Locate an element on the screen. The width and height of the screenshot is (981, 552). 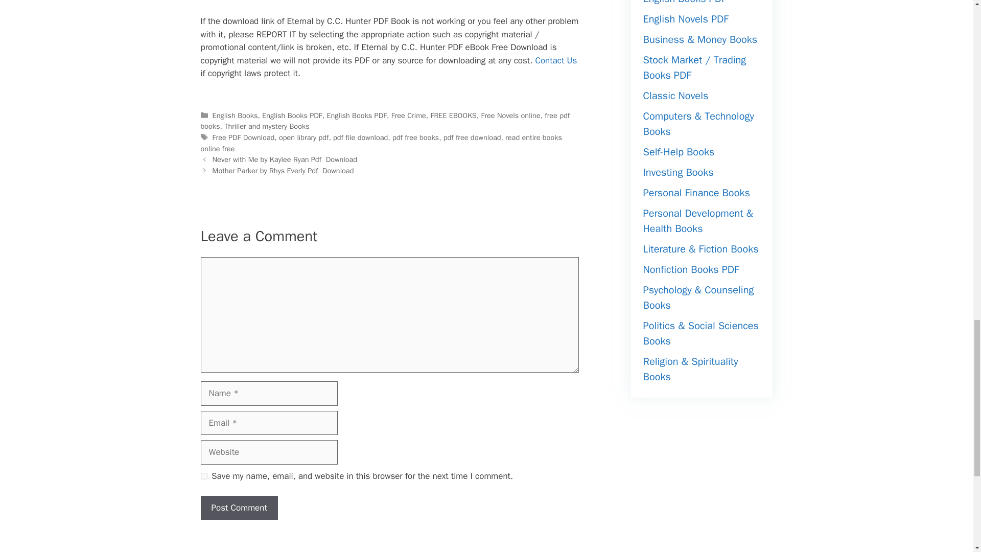
free pdf books is located at coordinates (385, 121).